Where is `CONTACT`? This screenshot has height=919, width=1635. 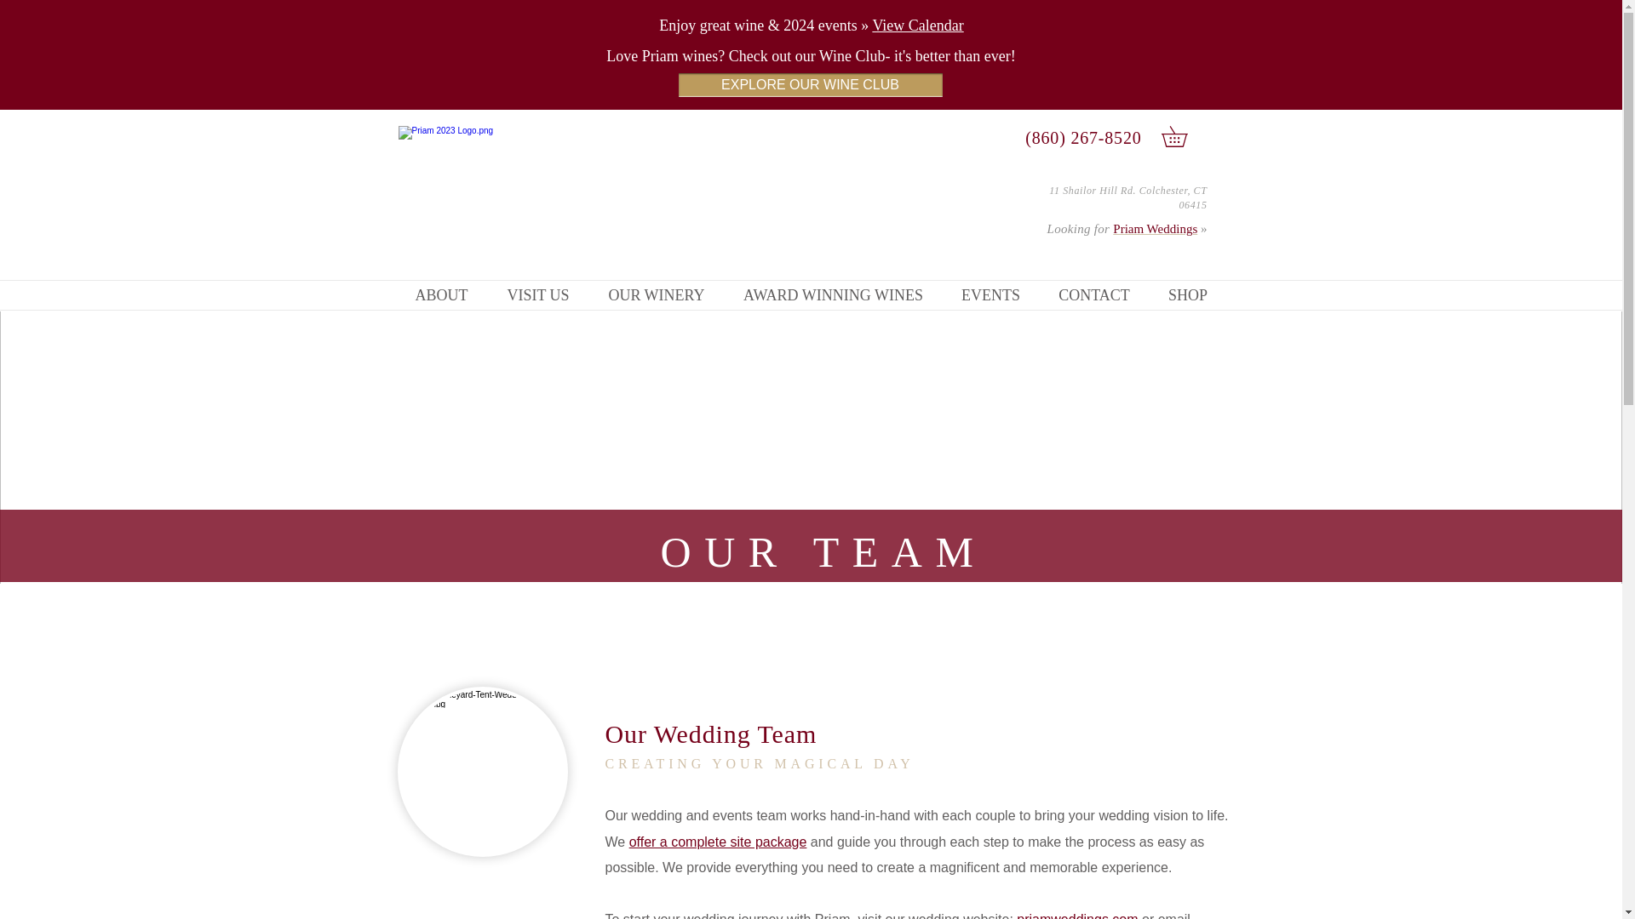 CONTACT is located at coordinates (1093, 295).